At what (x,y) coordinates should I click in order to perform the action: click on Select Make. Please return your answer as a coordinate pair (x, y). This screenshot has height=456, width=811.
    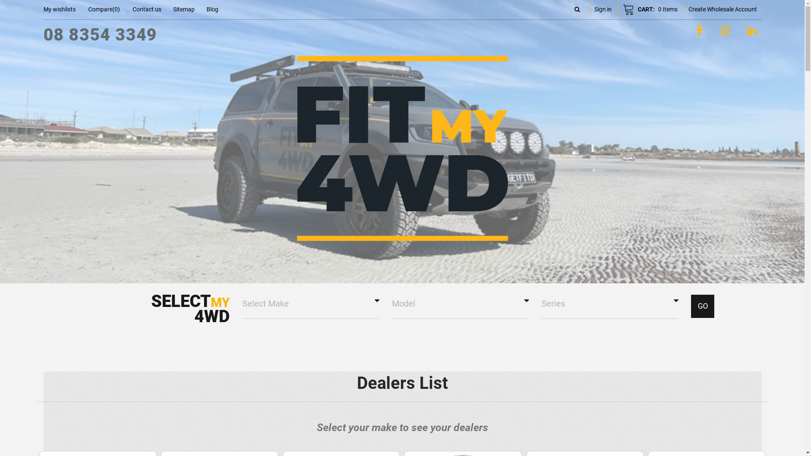
    Looking at the image, I should click on (311, 304).